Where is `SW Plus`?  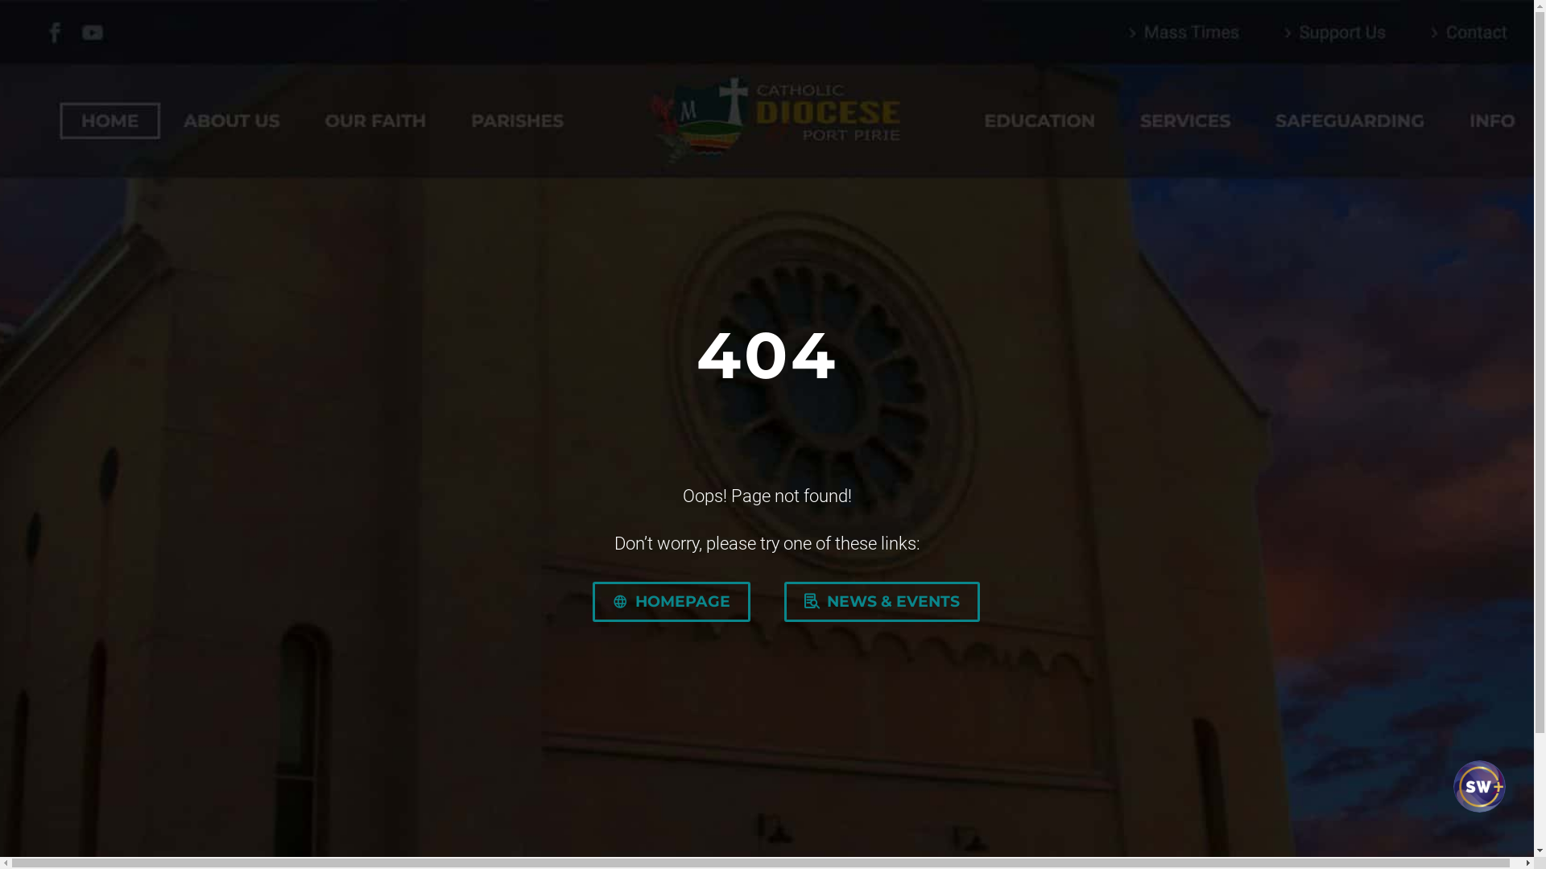
SW Plus is located at coordinates (1478, 801).